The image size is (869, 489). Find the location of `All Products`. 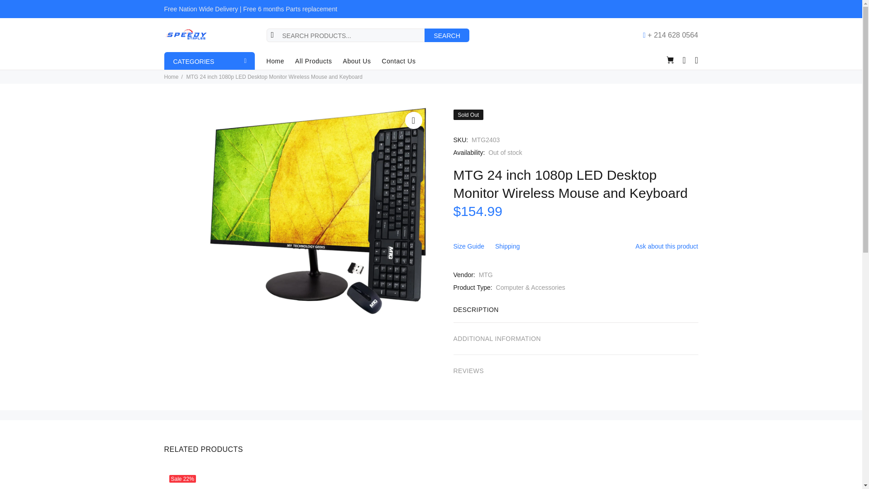

All Products is located at coordinates (313, 61).